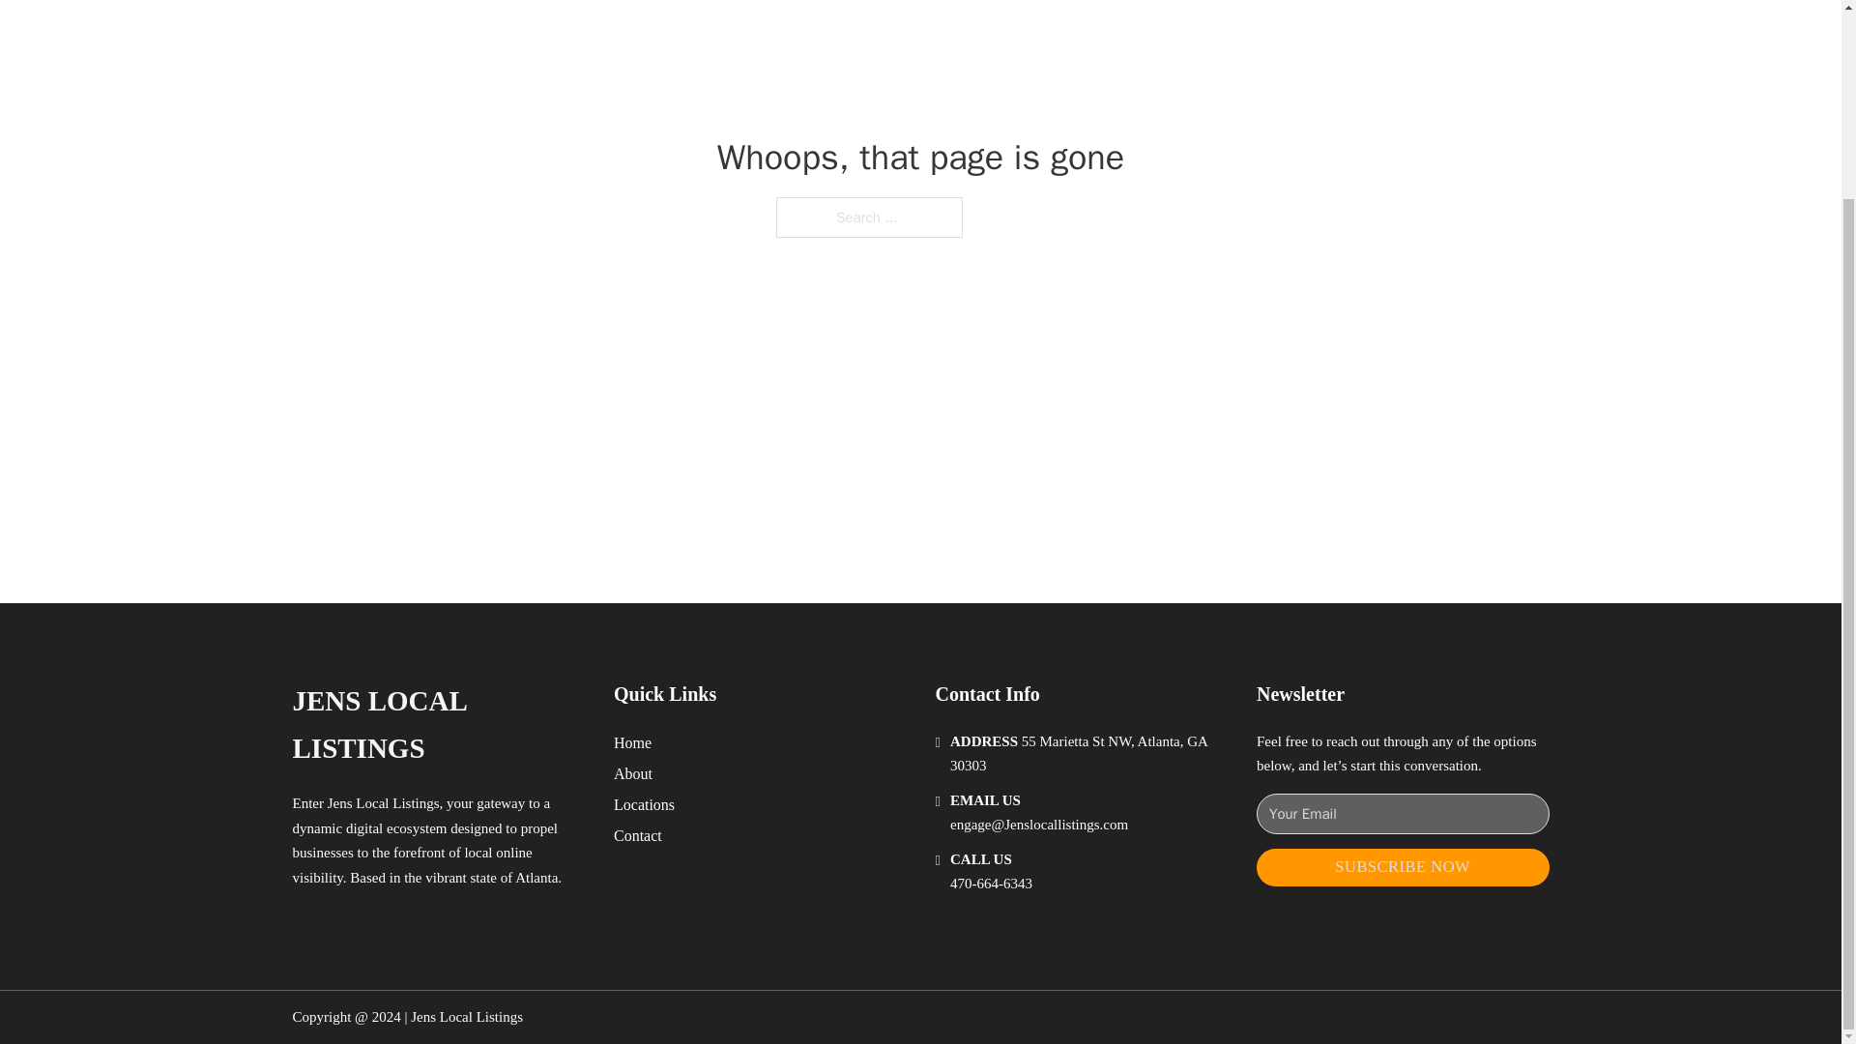  What do you see at coordinates (991, 884) in the screenshot?
I see `470-664-6343` at bounding box center [991, 884].